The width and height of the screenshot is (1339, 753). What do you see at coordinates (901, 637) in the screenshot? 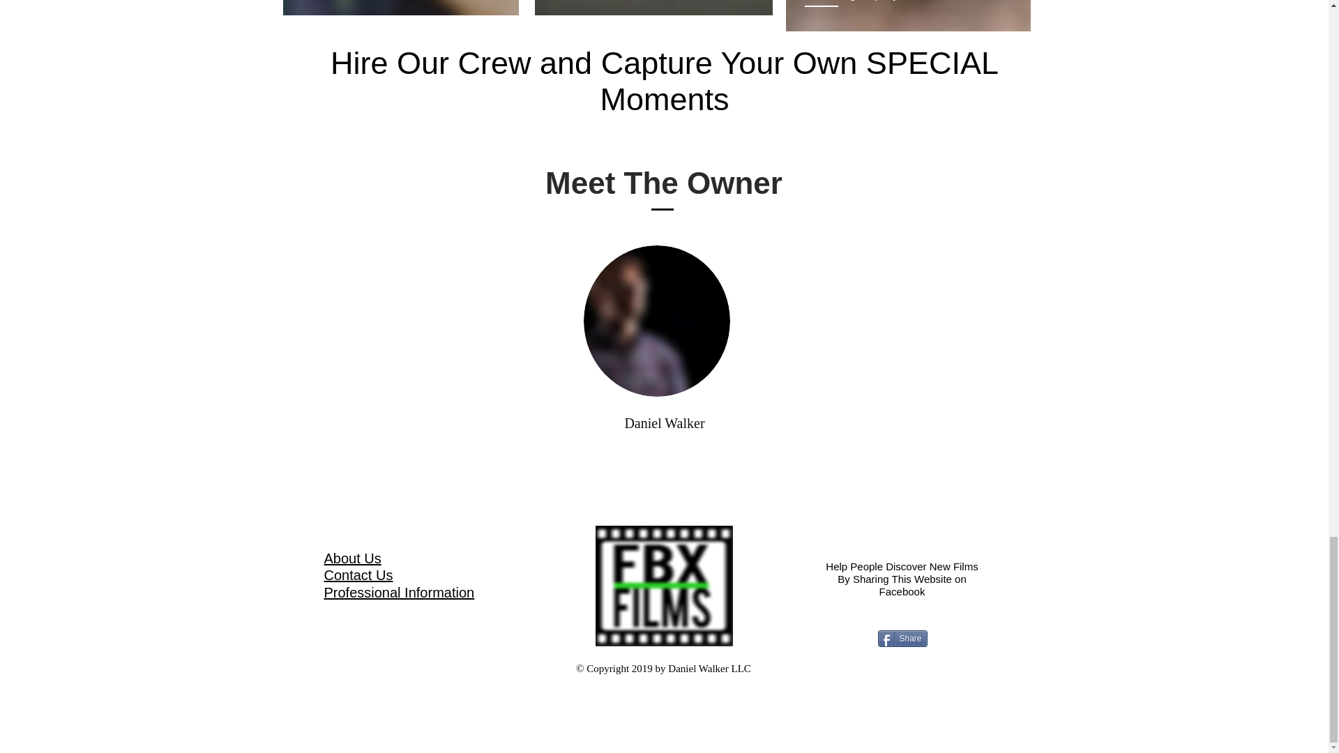
I see `Share` at bounding box center [901, 637].